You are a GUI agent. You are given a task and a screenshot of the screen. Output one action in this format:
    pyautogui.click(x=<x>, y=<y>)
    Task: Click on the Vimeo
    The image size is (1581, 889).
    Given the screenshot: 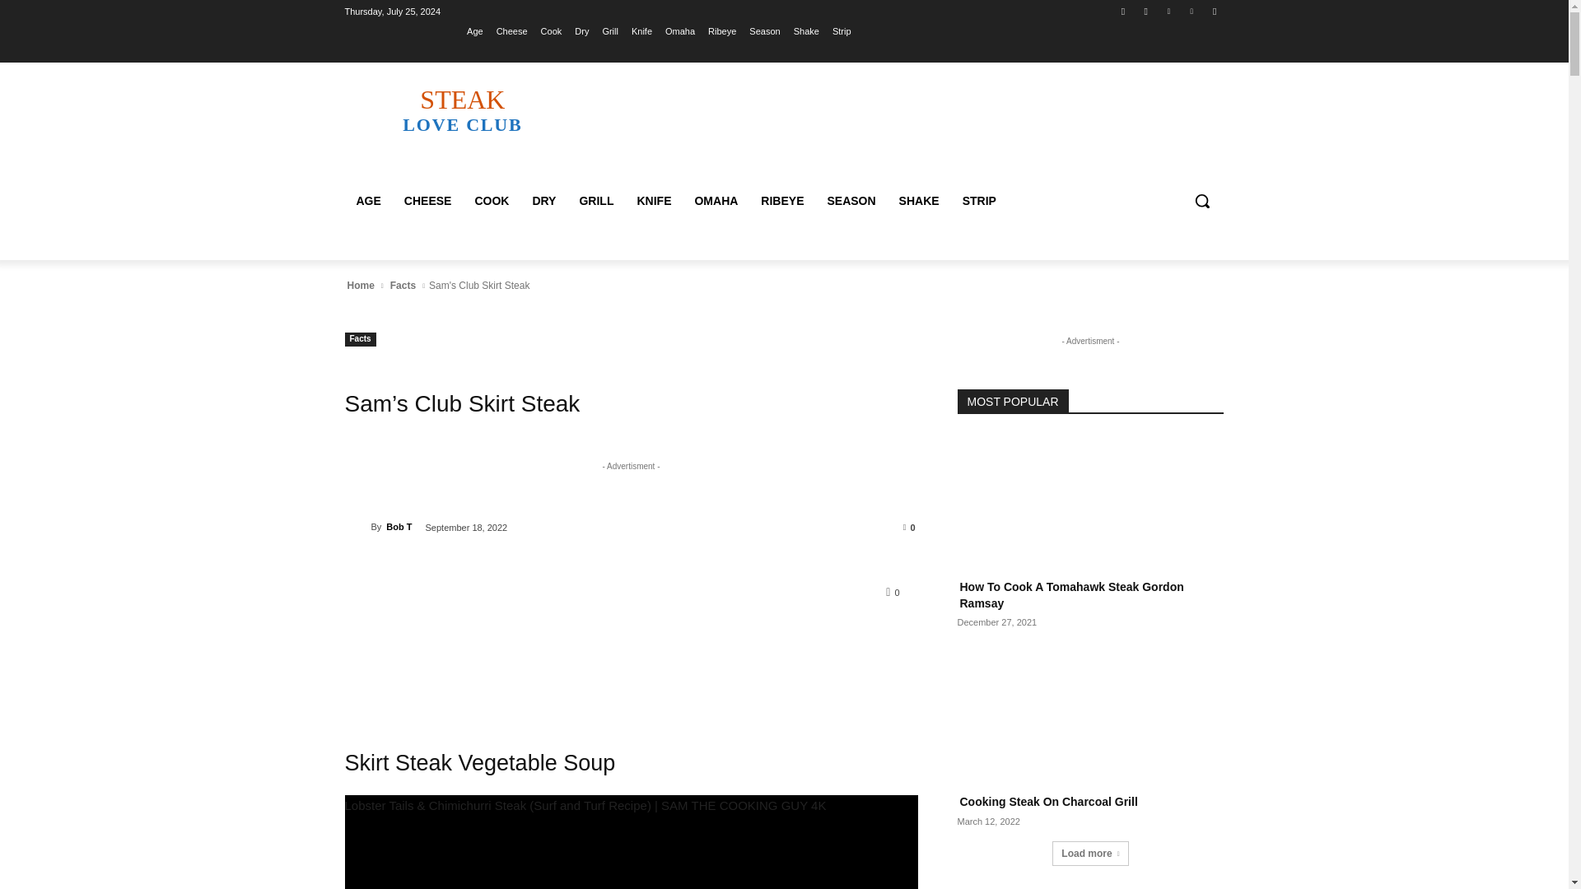 What is the action you would take?
    pyautogui.click(x=427, y=201)
    